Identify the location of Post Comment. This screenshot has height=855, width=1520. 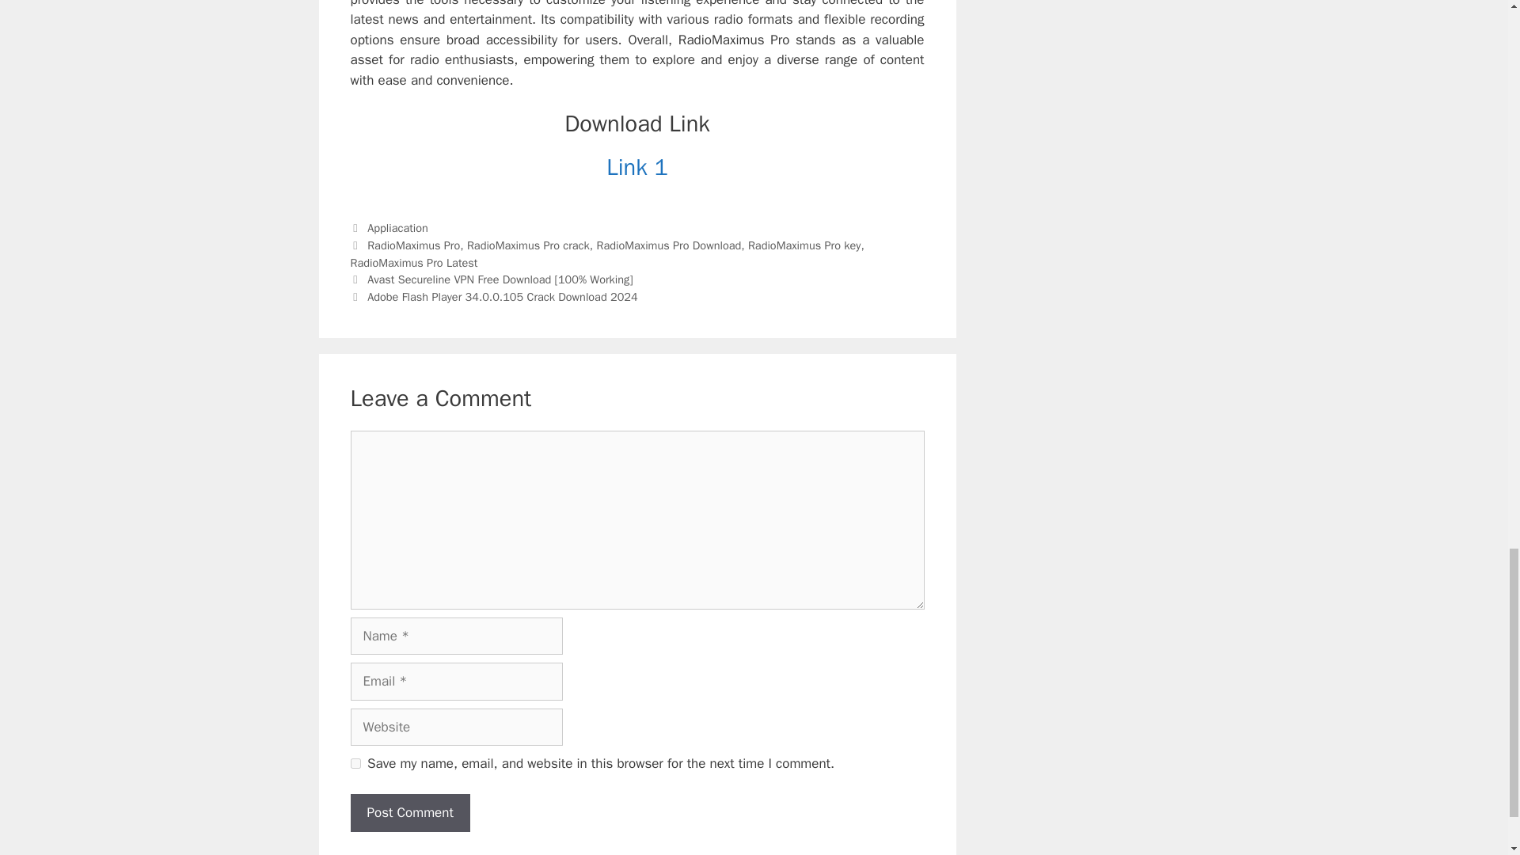
(409, 812).